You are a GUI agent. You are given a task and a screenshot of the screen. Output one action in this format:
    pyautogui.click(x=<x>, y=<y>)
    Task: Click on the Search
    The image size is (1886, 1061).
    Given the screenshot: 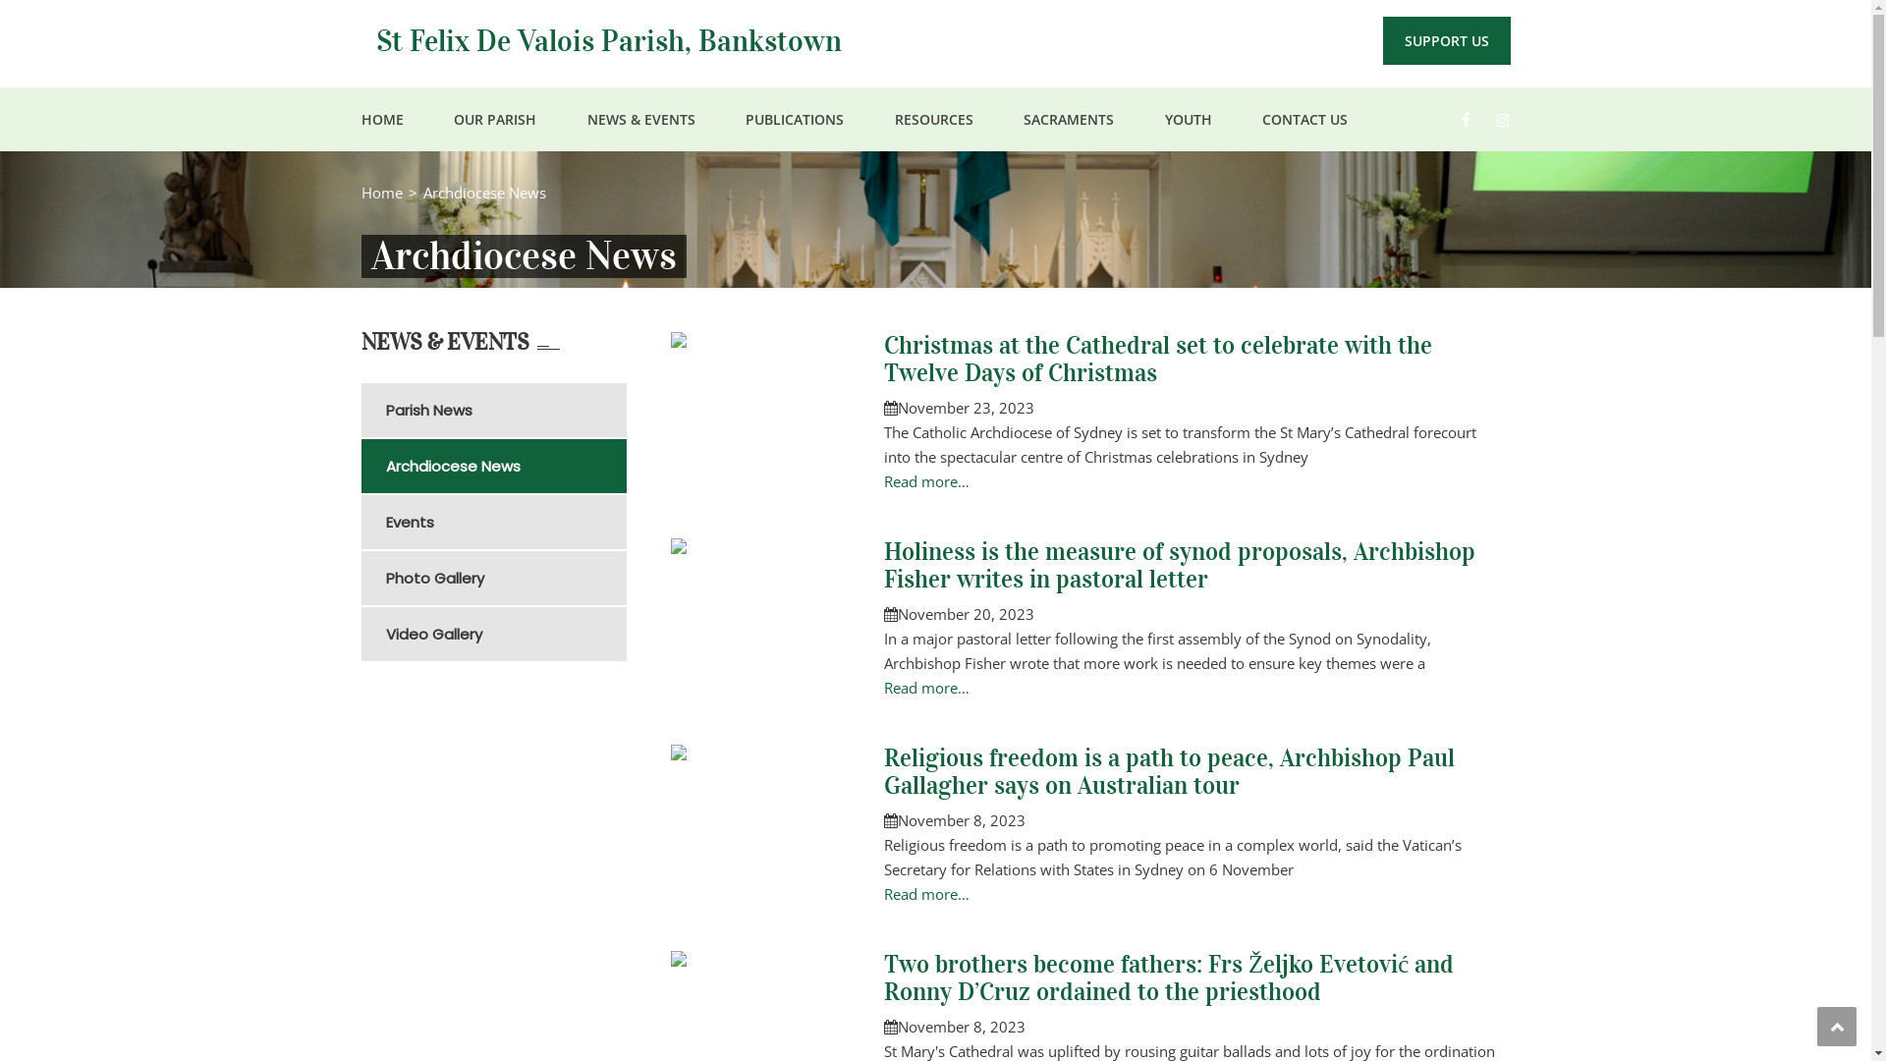 What is the action you would take?
    pyautogui.click(x=1483, y=208)
    